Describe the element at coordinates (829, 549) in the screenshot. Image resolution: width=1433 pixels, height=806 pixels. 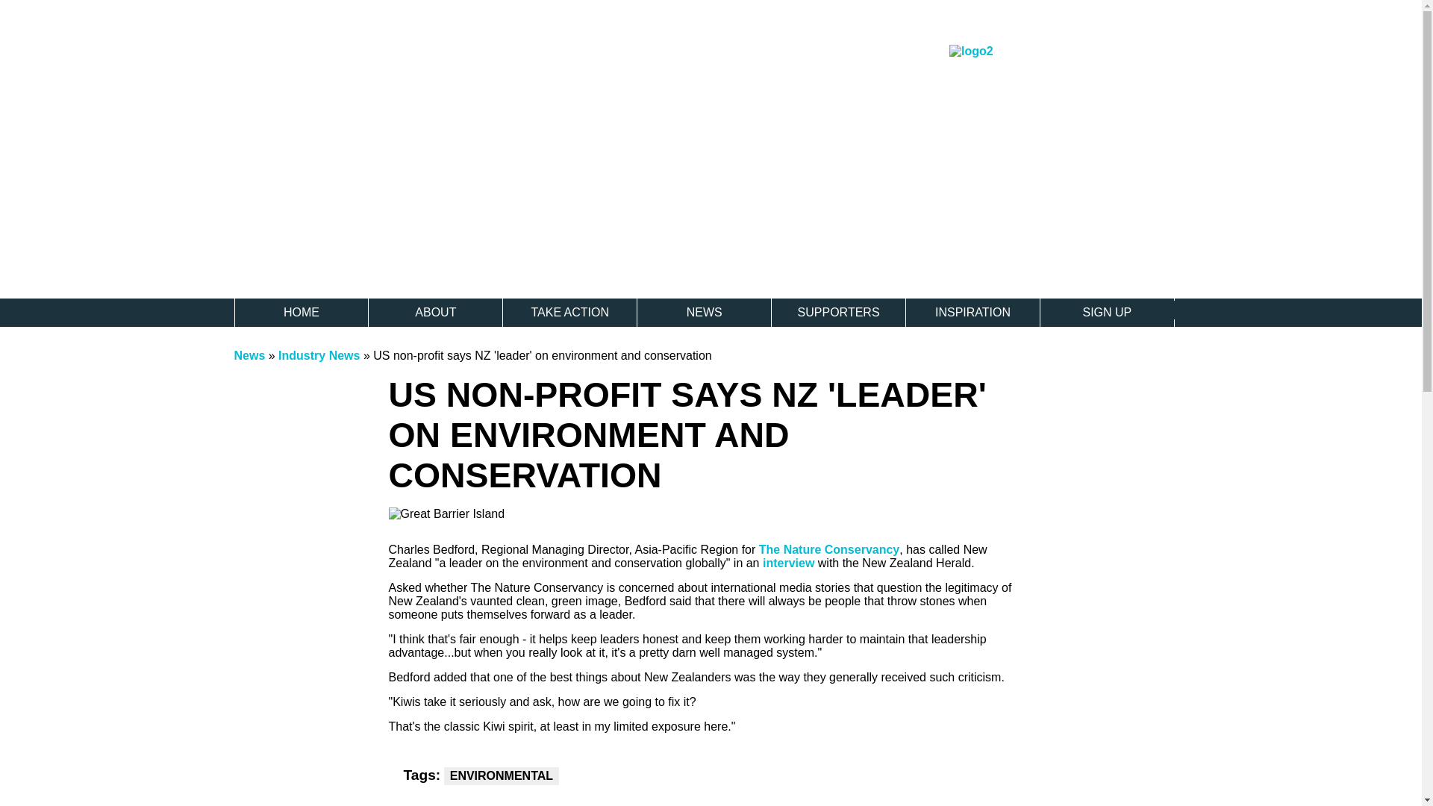
I see `The Nature Conservancy` at that location.